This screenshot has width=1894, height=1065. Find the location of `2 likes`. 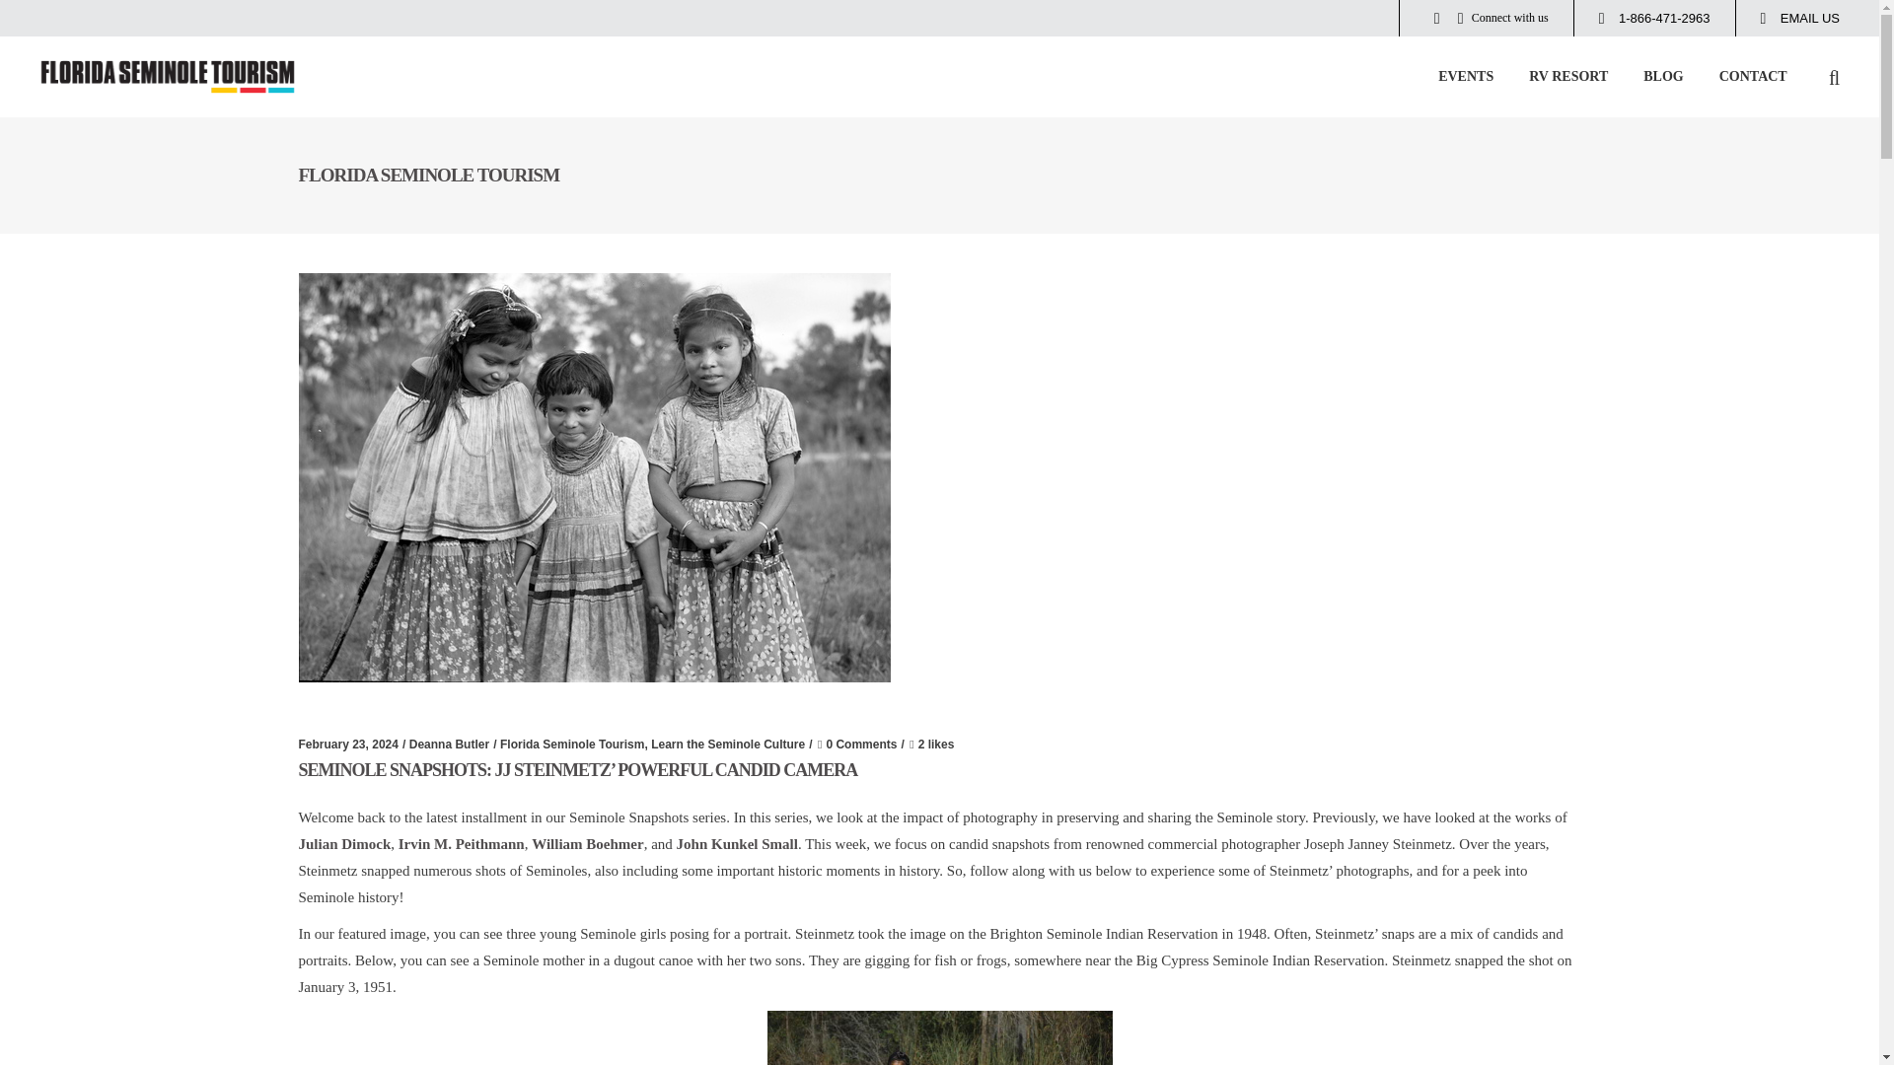

2 likes is located at coordinates (930, 745).